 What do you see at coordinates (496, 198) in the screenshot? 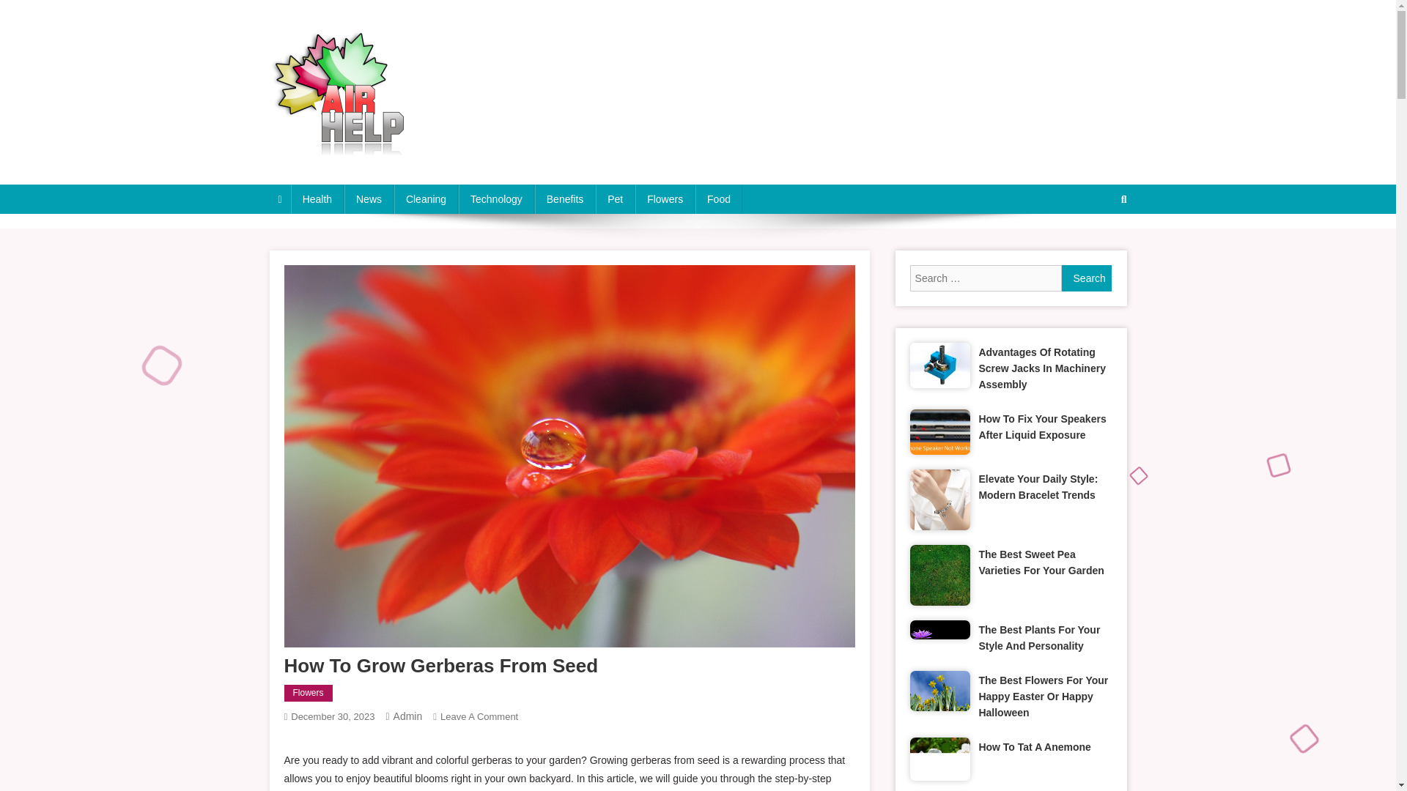
I see `News` at bounding box center [496, 198].